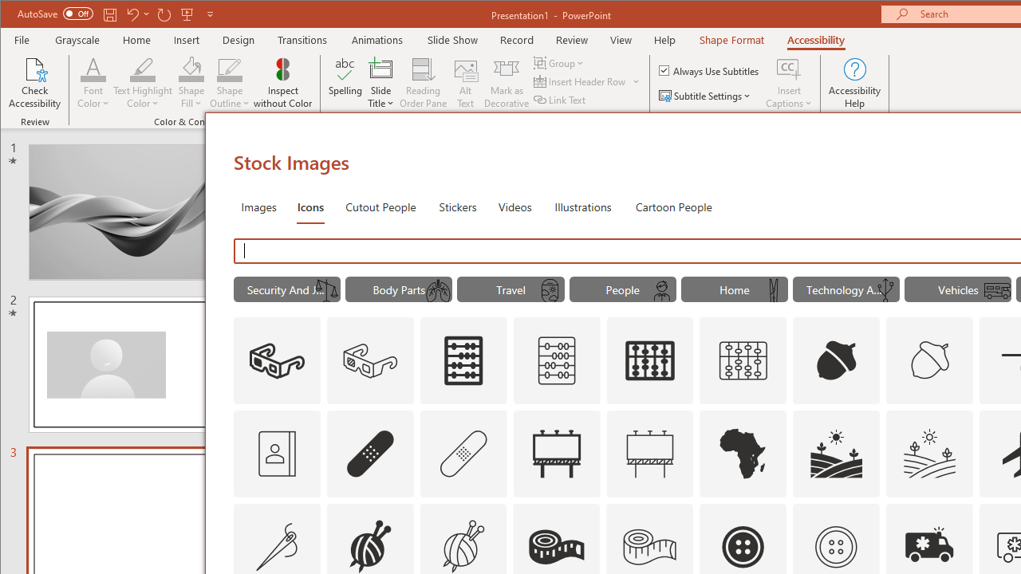  What do you see at coordinates (930, 453) in the screenshot?
I see `AutomationID: Icons_Agriculture_M` at bounding box center [930, 453].